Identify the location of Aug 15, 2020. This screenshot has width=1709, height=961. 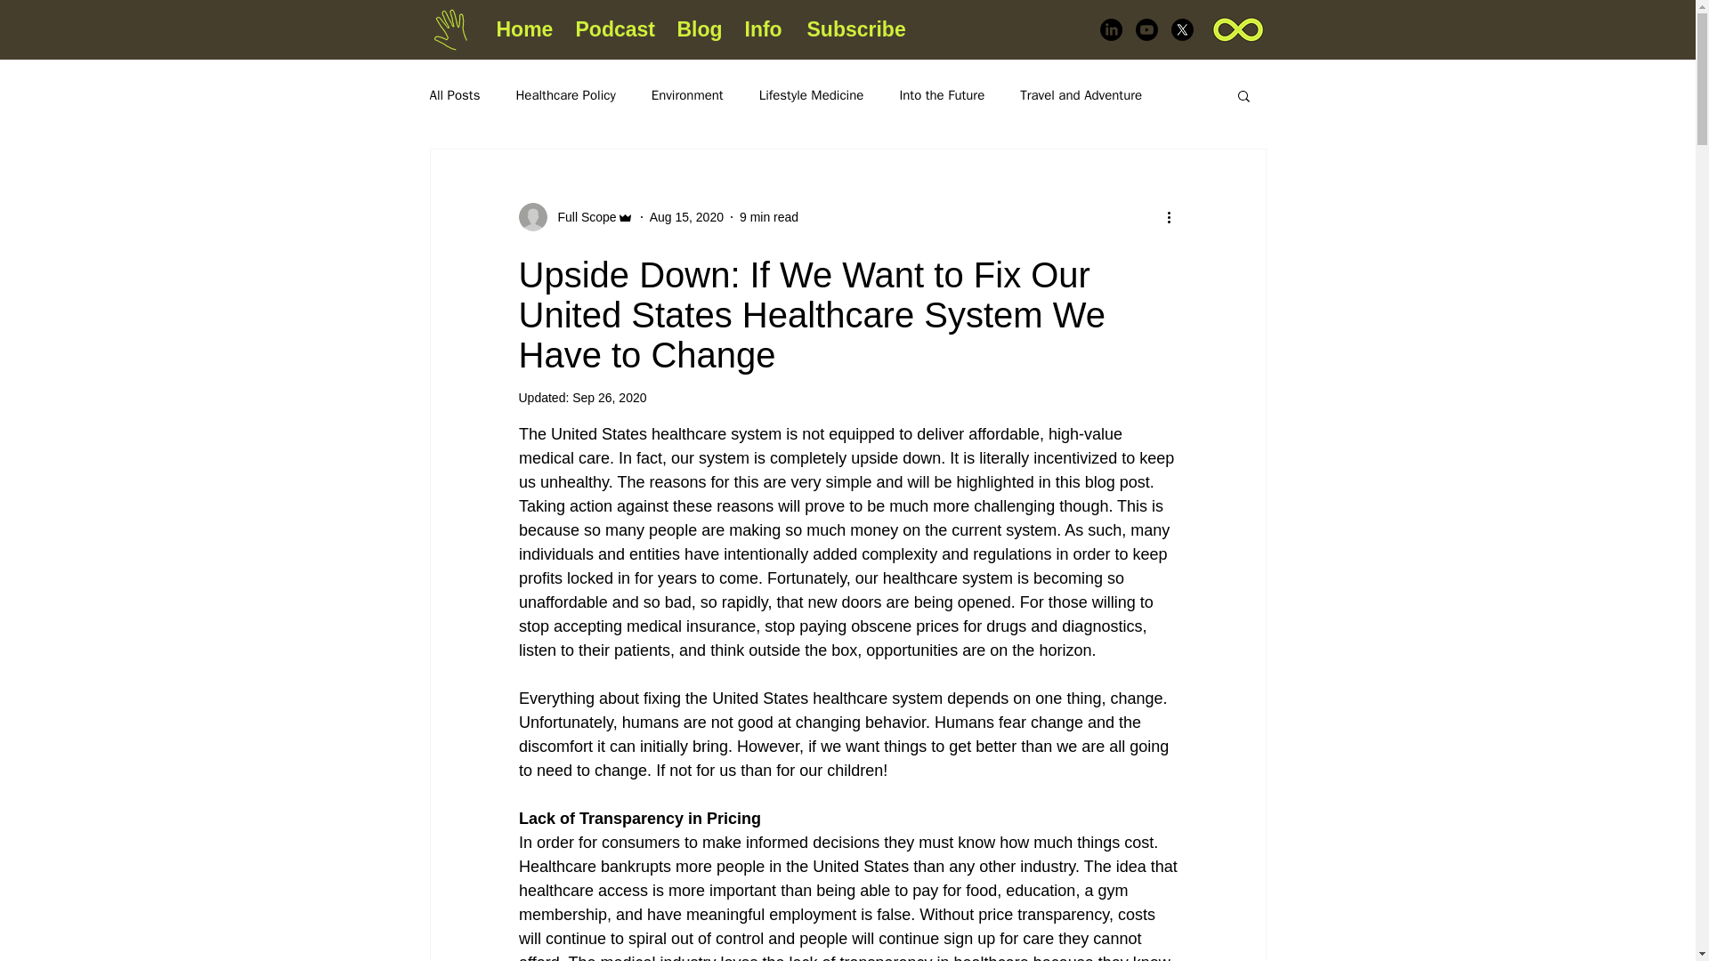
(685, 217).